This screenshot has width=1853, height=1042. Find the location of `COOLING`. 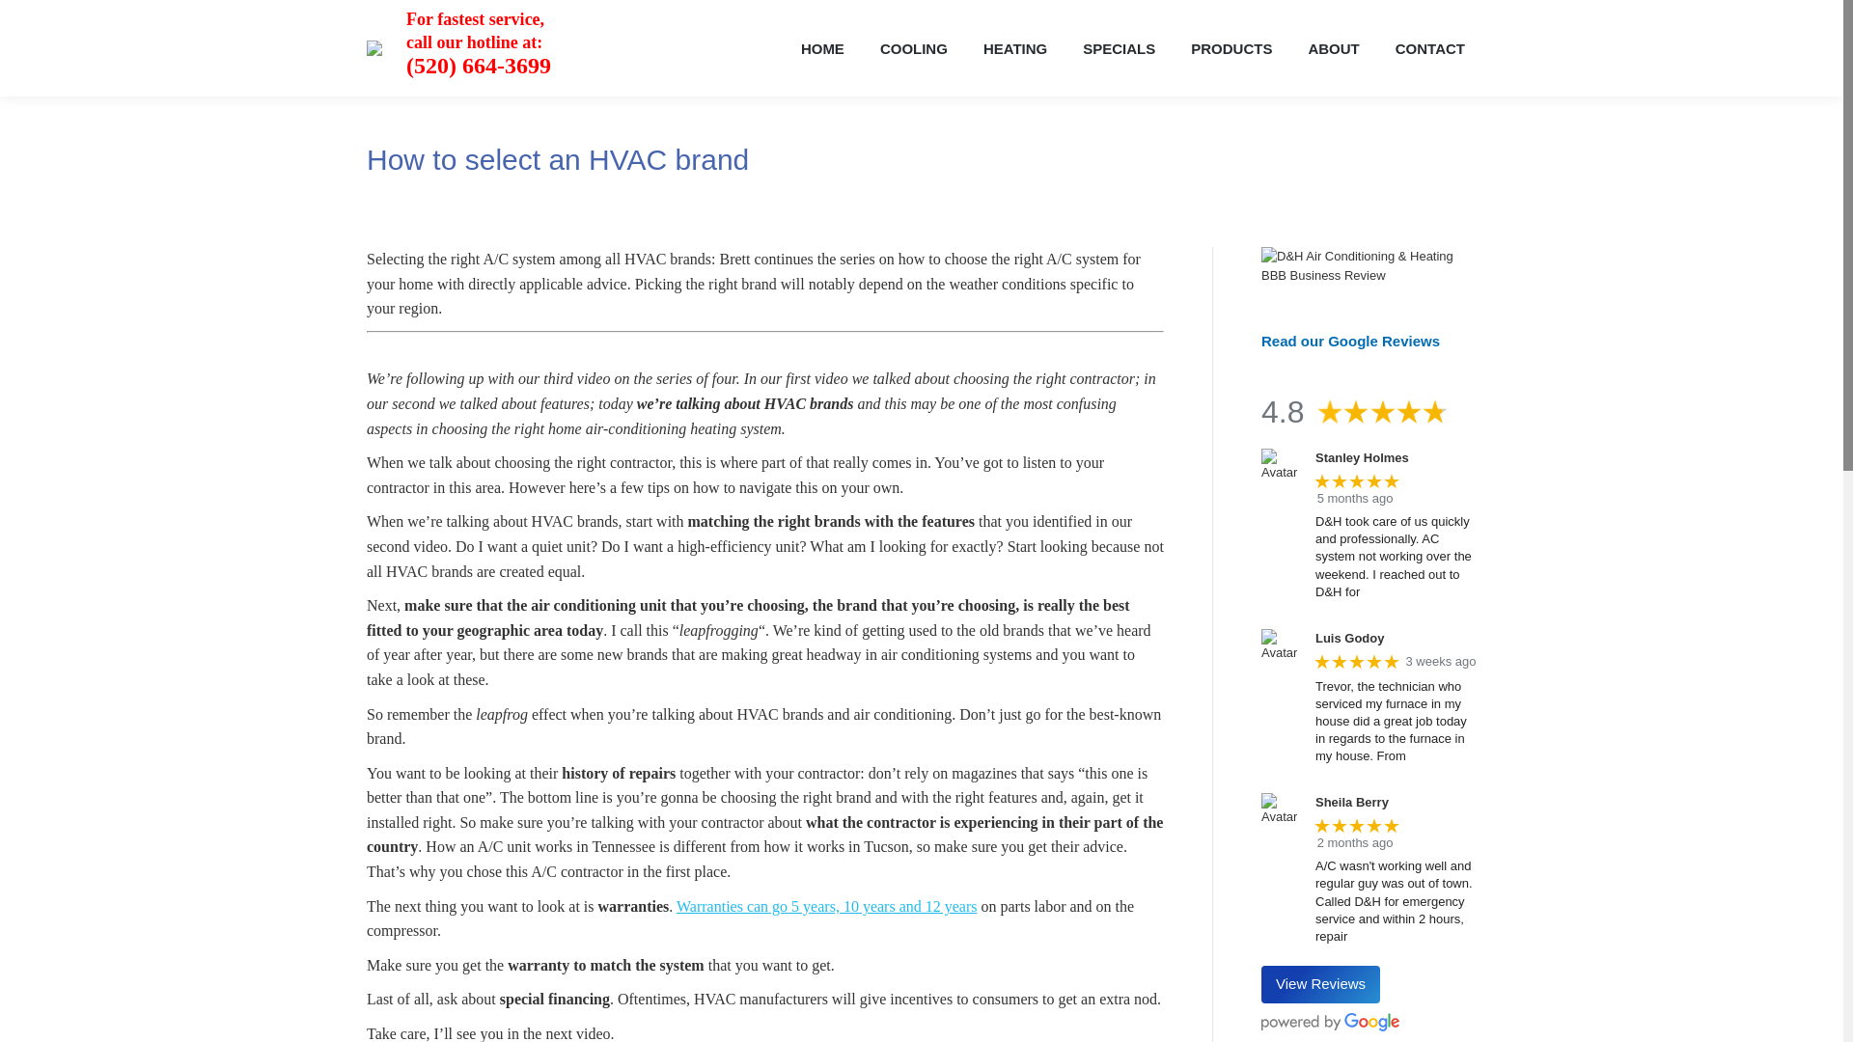

COOLING is located at coordinates (914, 48).